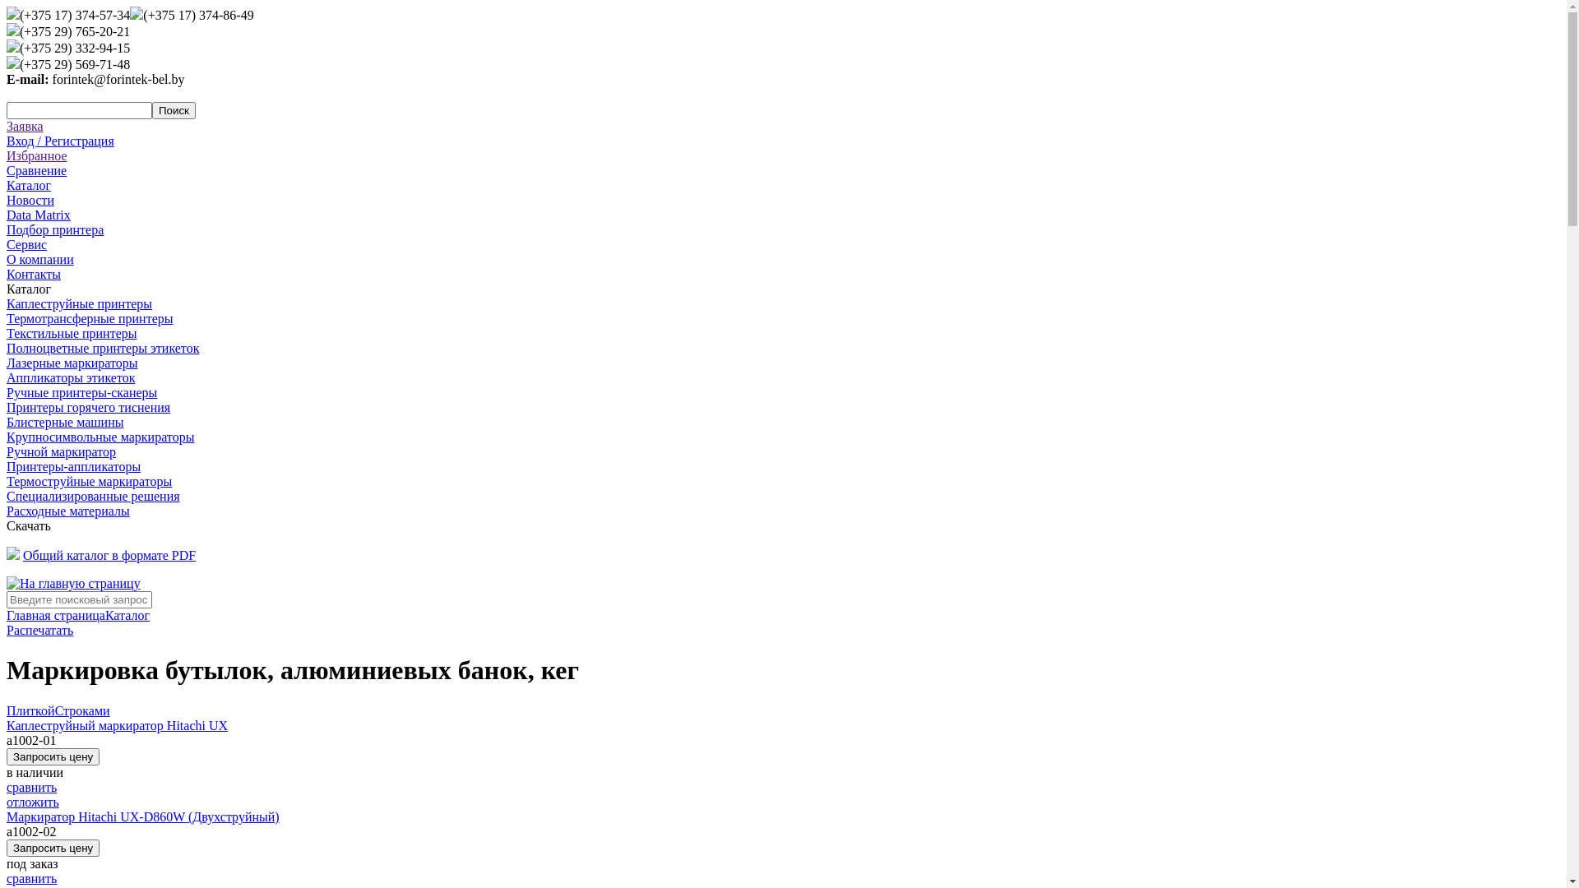 The image size is (1579, 888). I want to click on Data Matrix, so click(39, 215).